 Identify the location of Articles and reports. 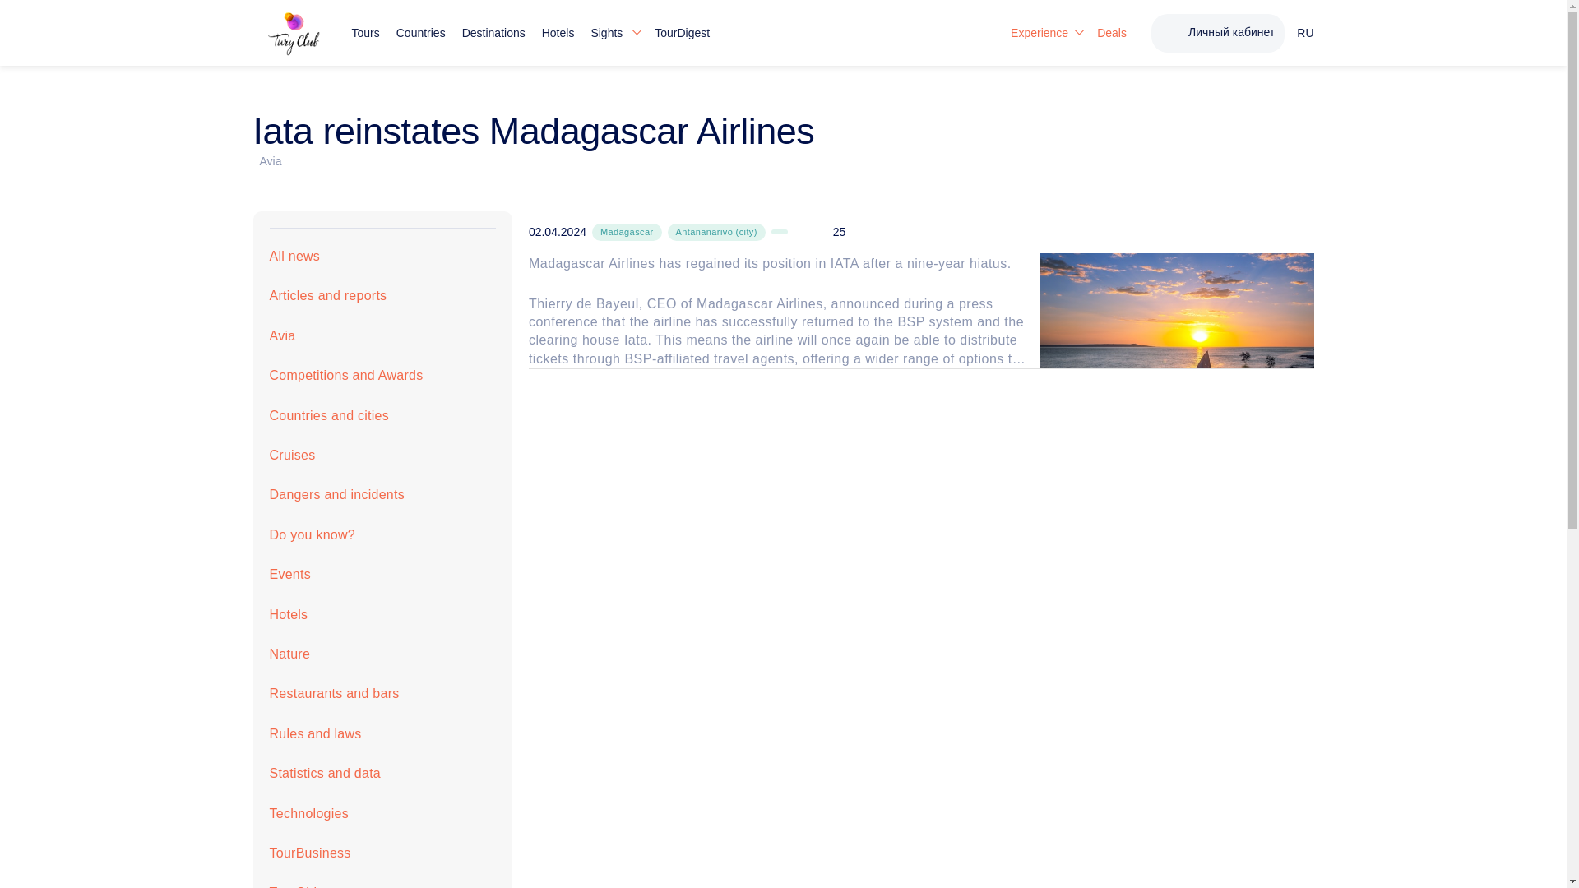
(382, 296).